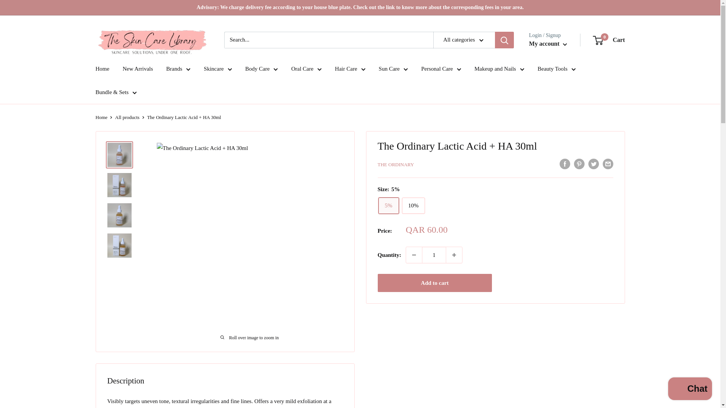 The width and height of the screenshot is (726, 408). Describe the element at coordinates (434, 255) in the screenshot. I see `1` at that location.